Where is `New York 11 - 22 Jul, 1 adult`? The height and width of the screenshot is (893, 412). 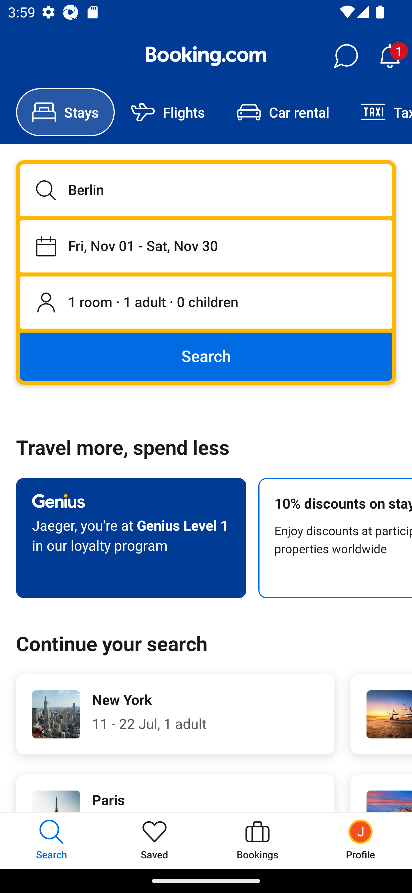 New York 11 - 22 Jul, 1 adult is located at coordinates (175, 714).